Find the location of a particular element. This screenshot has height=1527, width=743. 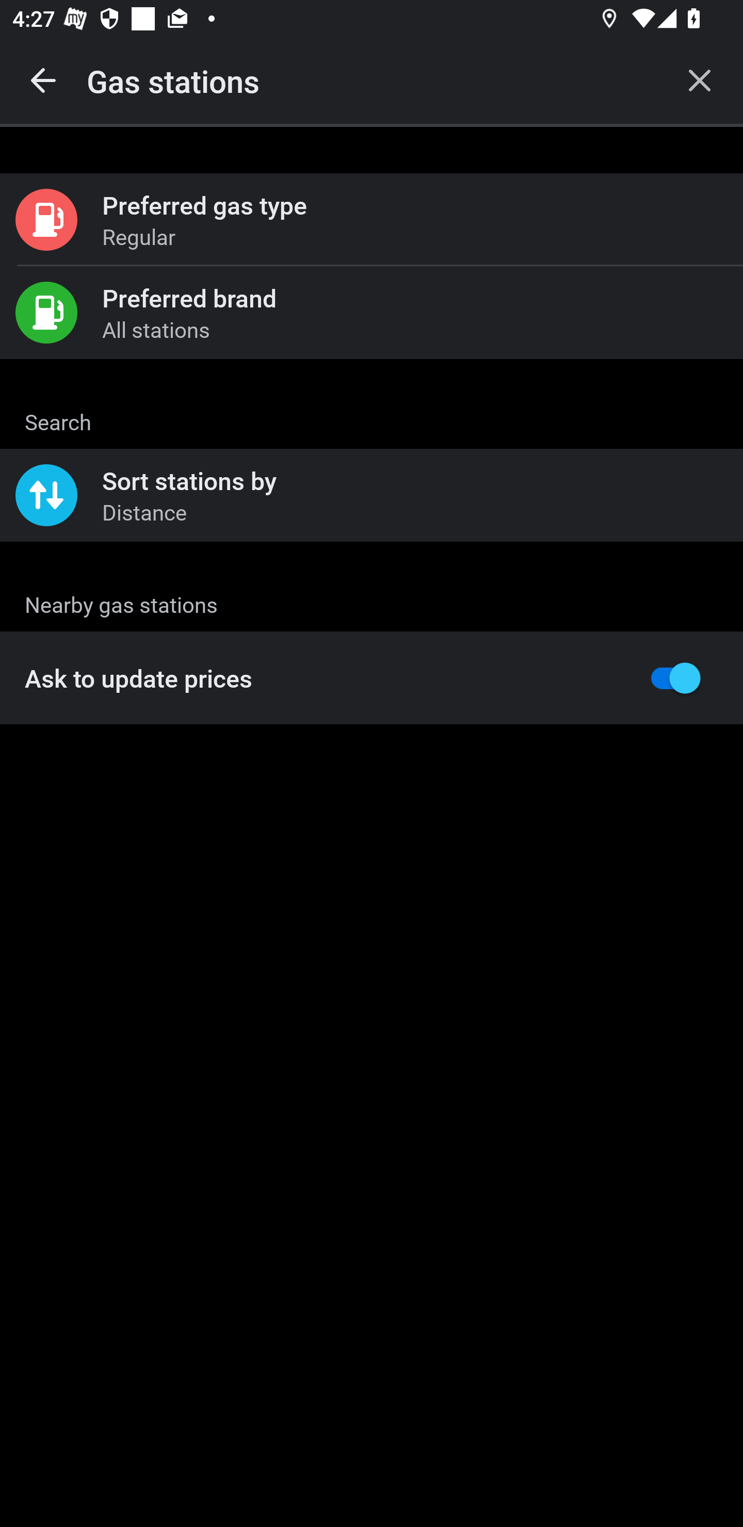

Preferred gas type Regular is located at coordinates (372, 220).